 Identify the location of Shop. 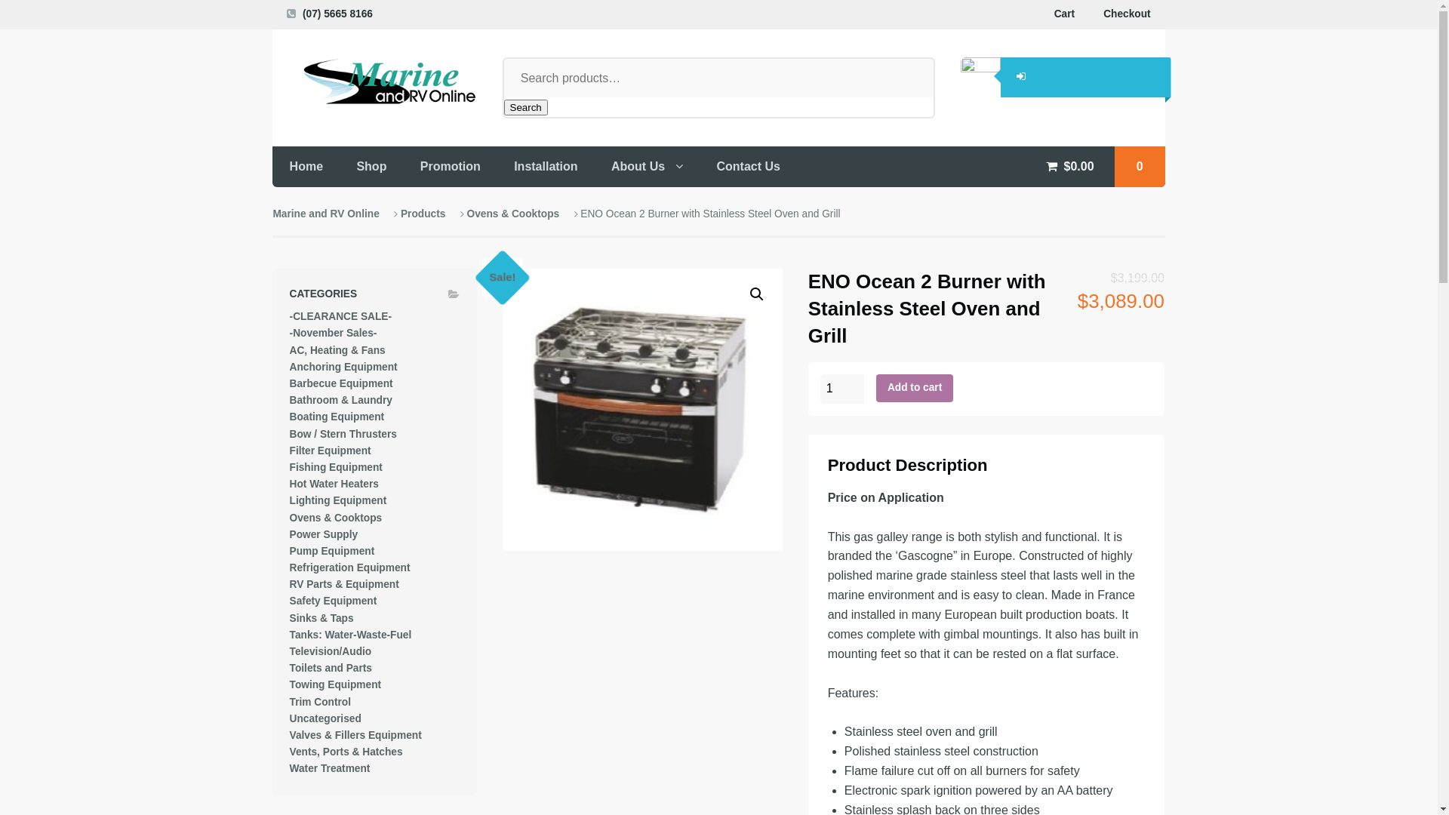
(371, 166).